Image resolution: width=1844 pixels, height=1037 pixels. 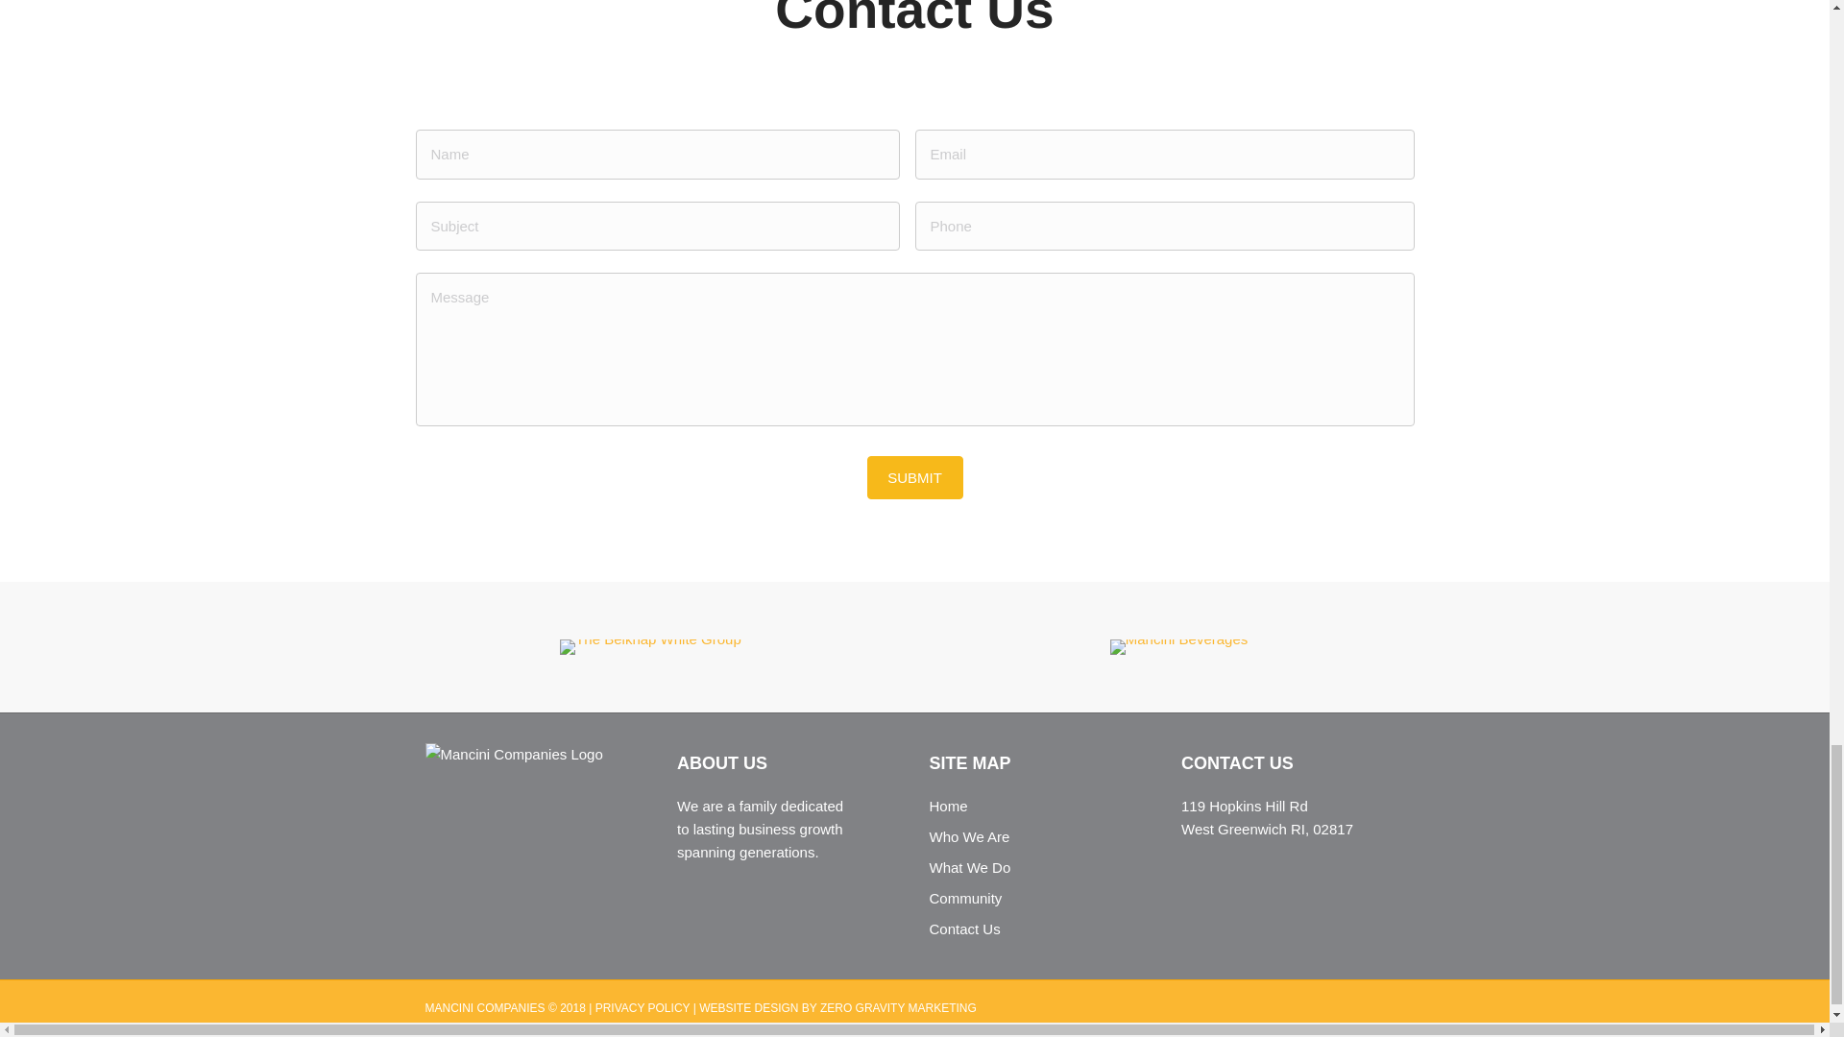 What do you see at coordinates (914, 477) in the screenshot?
I see `SUBMIT` at bounding box center [914, 477].